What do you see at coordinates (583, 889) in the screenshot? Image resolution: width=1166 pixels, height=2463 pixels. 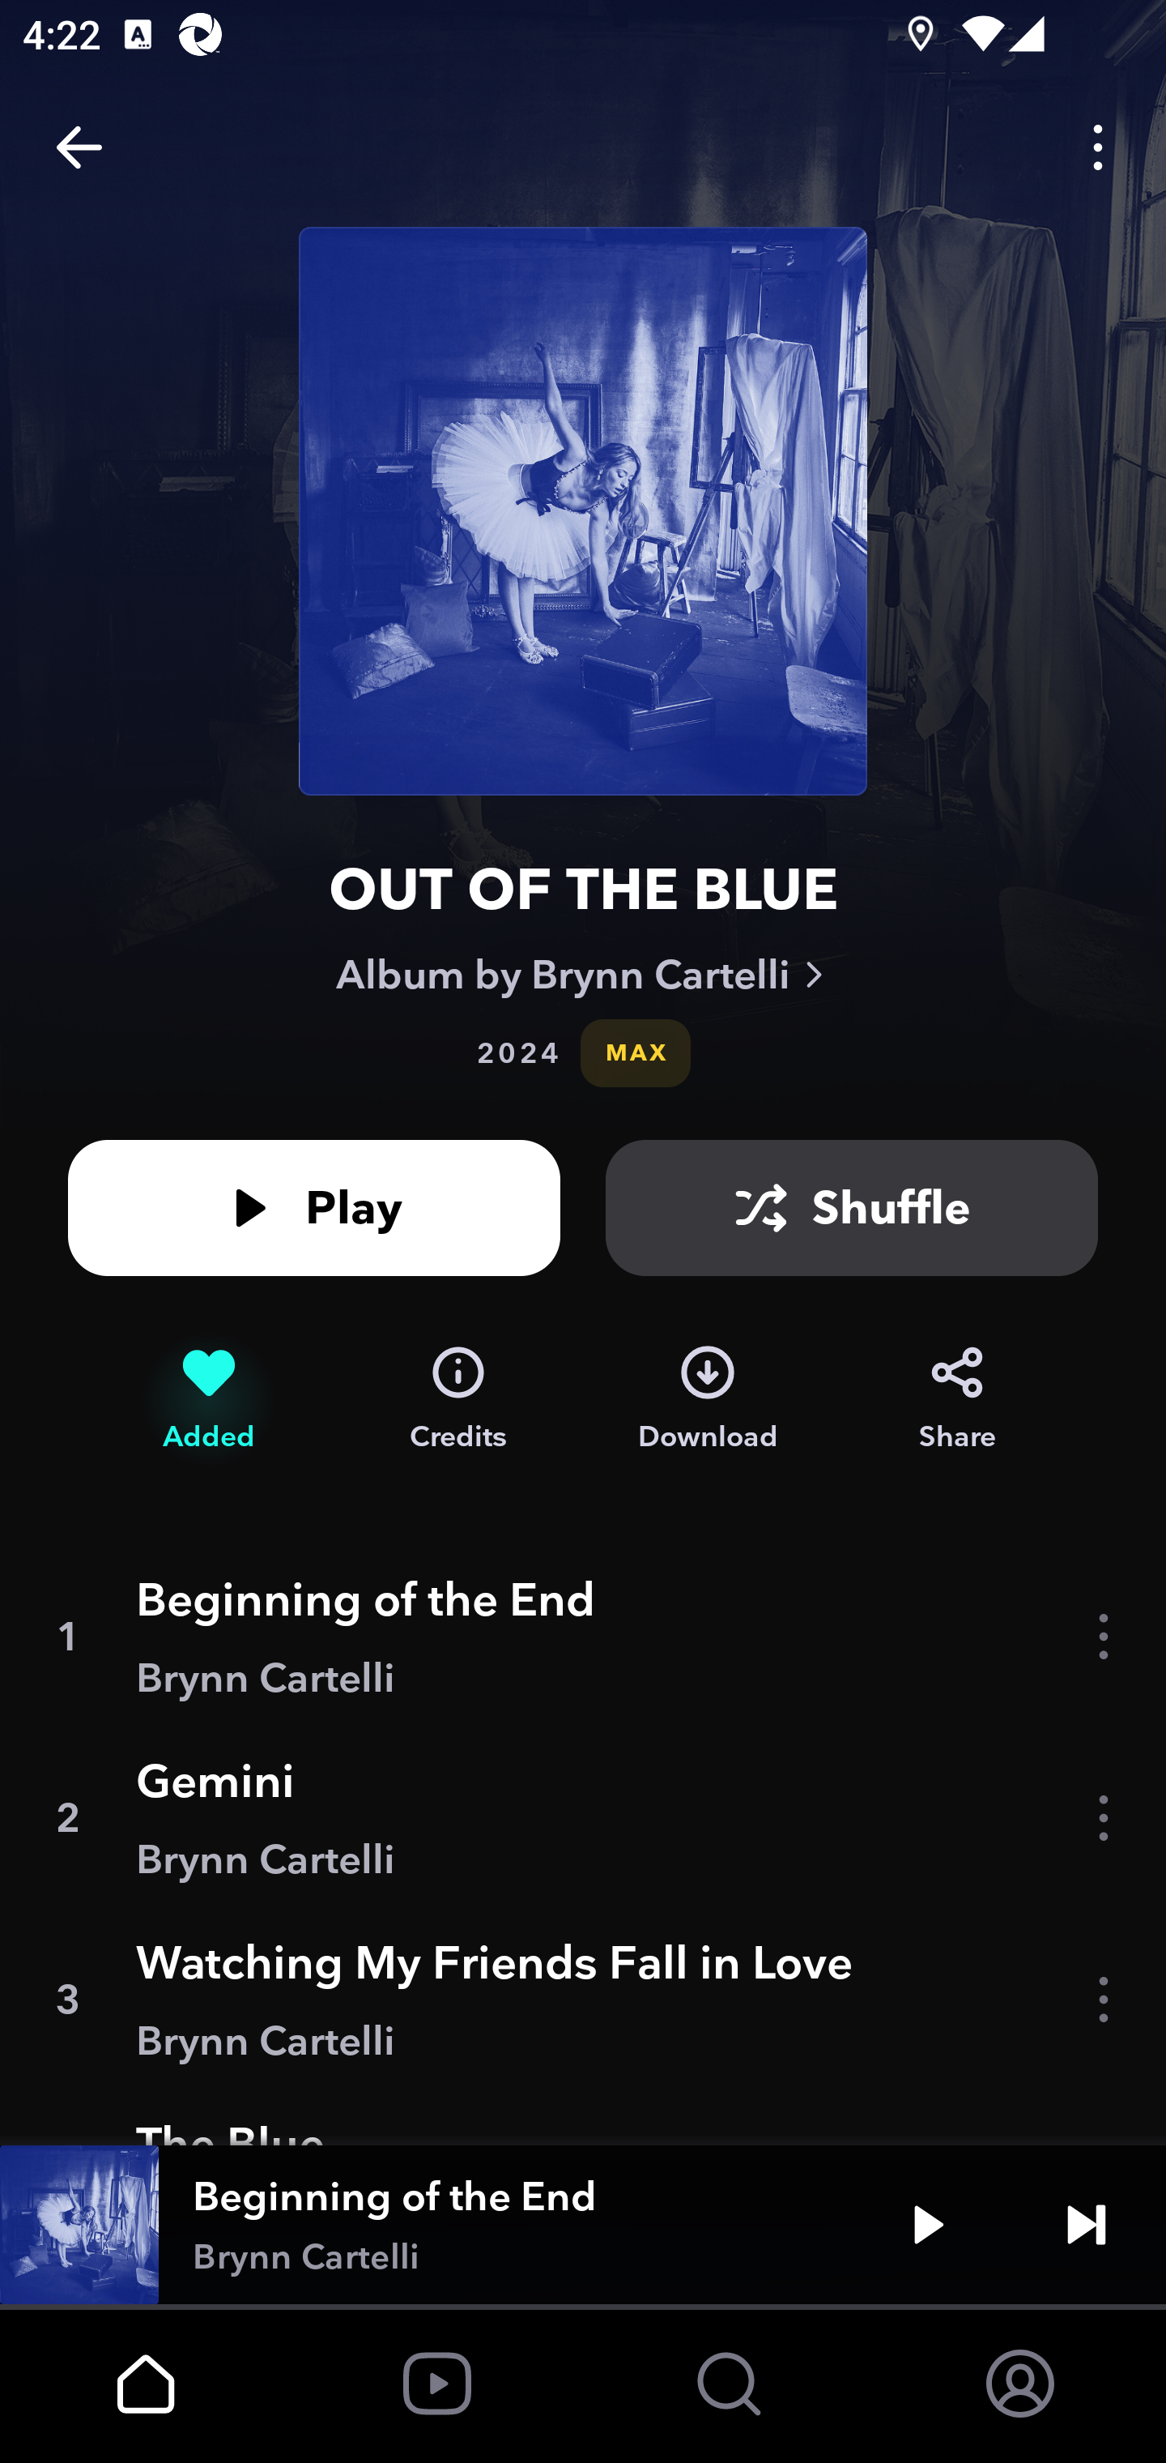 I see `OUT OF THE BLUE` at bounding box center [583, 889].